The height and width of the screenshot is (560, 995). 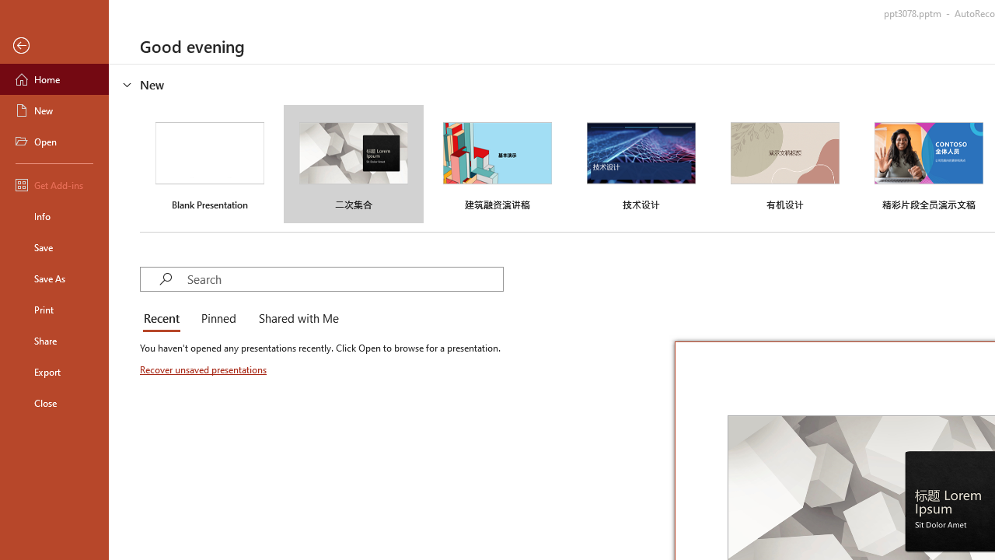 What do you see at coordinates (165, 319) in the screenshot?
I see `Recent` at bounding box center [165, 319].